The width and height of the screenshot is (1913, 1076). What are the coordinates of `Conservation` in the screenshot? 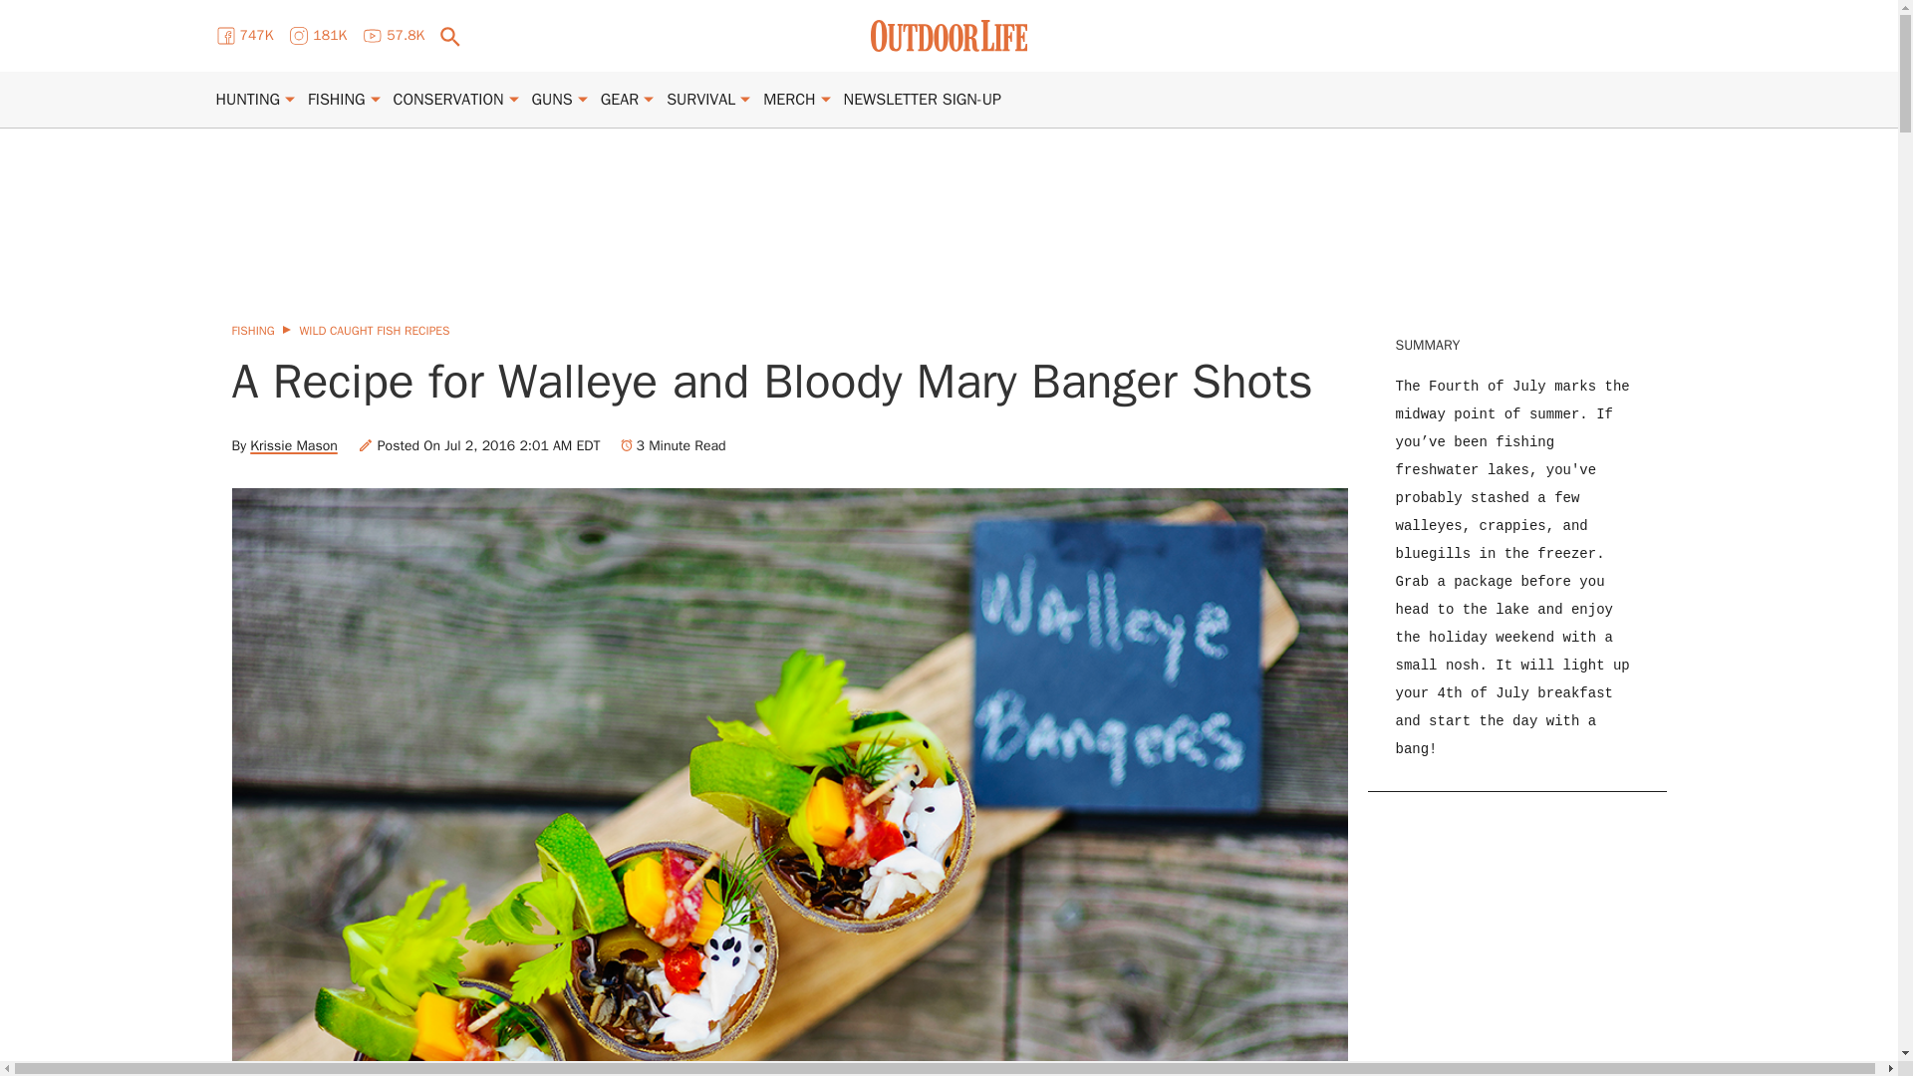 It's located at (448, 100).